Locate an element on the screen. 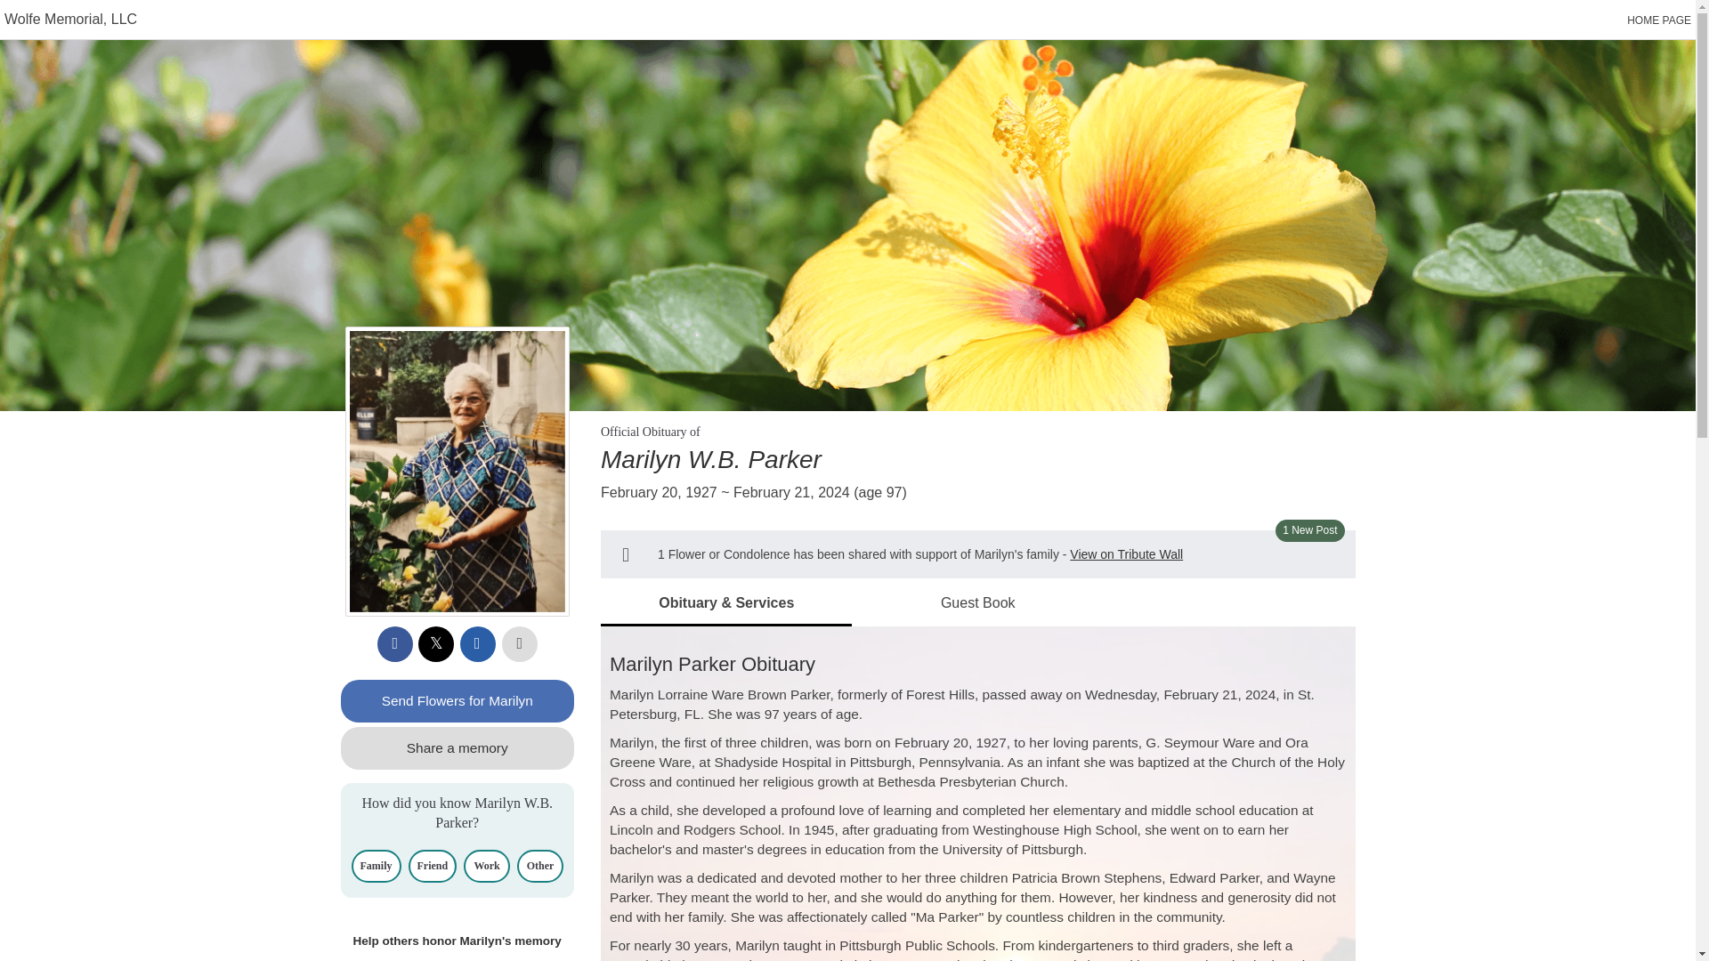 This screenshot has width=1709, height=961. Share to Facebook is located at coordinates (395, 644).